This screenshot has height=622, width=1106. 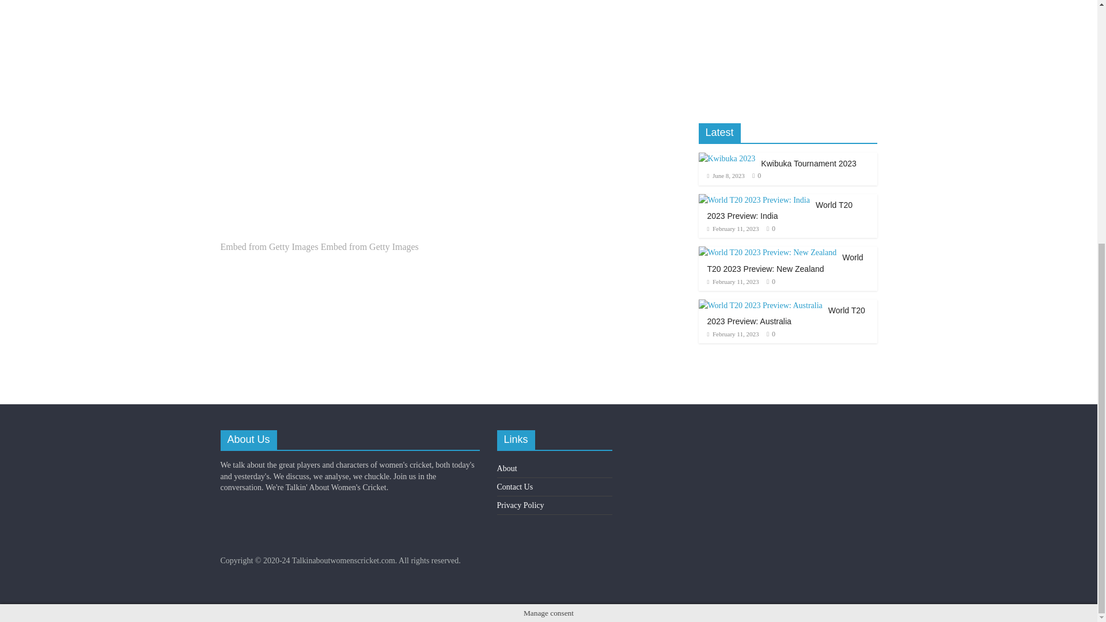 I want to click on 12:12 pm, so click(x=733, y=281).